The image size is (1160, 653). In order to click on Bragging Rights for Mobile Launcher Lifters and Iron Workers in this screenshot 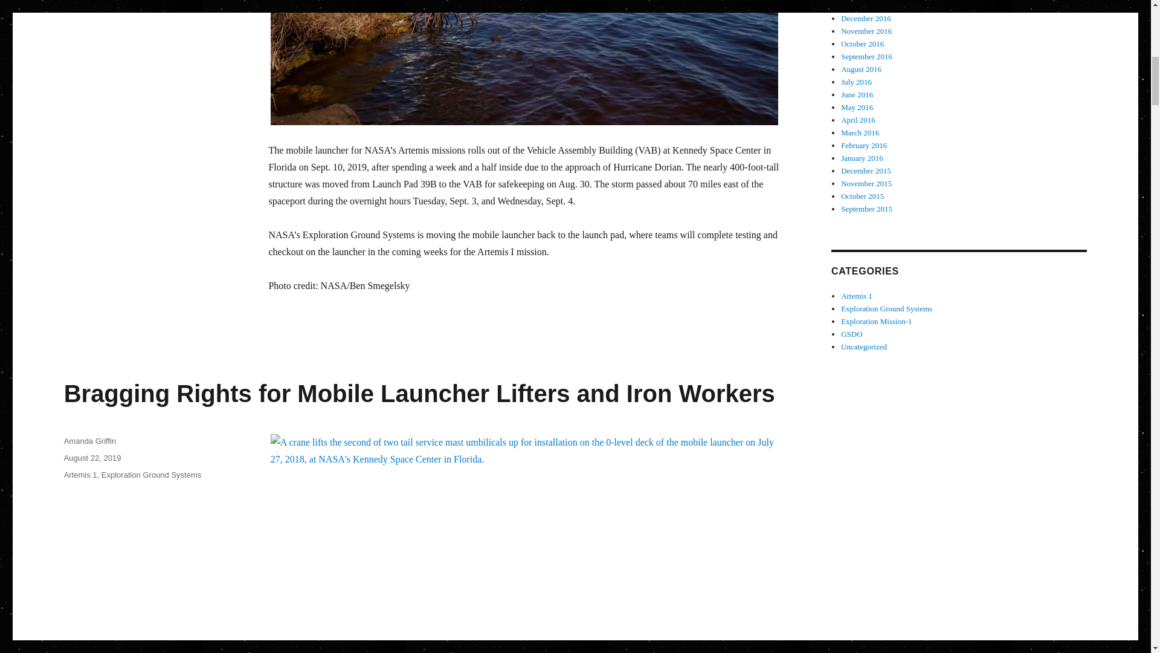, I will do `click(419, 393)`.